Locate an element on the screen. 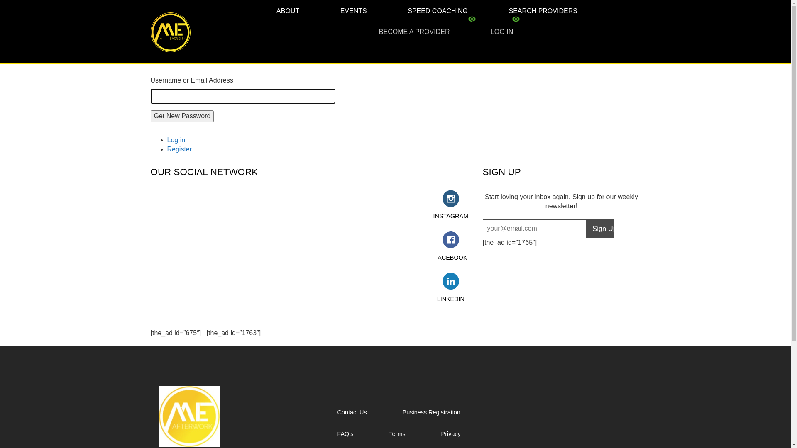 This screenshot has height=448, width=797. LOG IN is located at coordinates (492, 31).